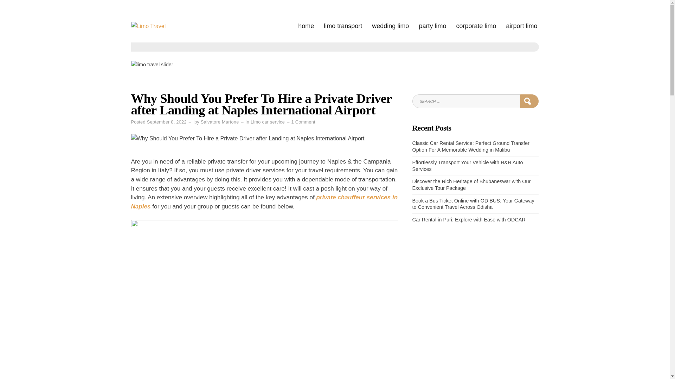 Image resolution: width=675 pixels, height=379 pixels. Describe the element at coordinates (306, 26) in the screenshot. I see `home` at that location.